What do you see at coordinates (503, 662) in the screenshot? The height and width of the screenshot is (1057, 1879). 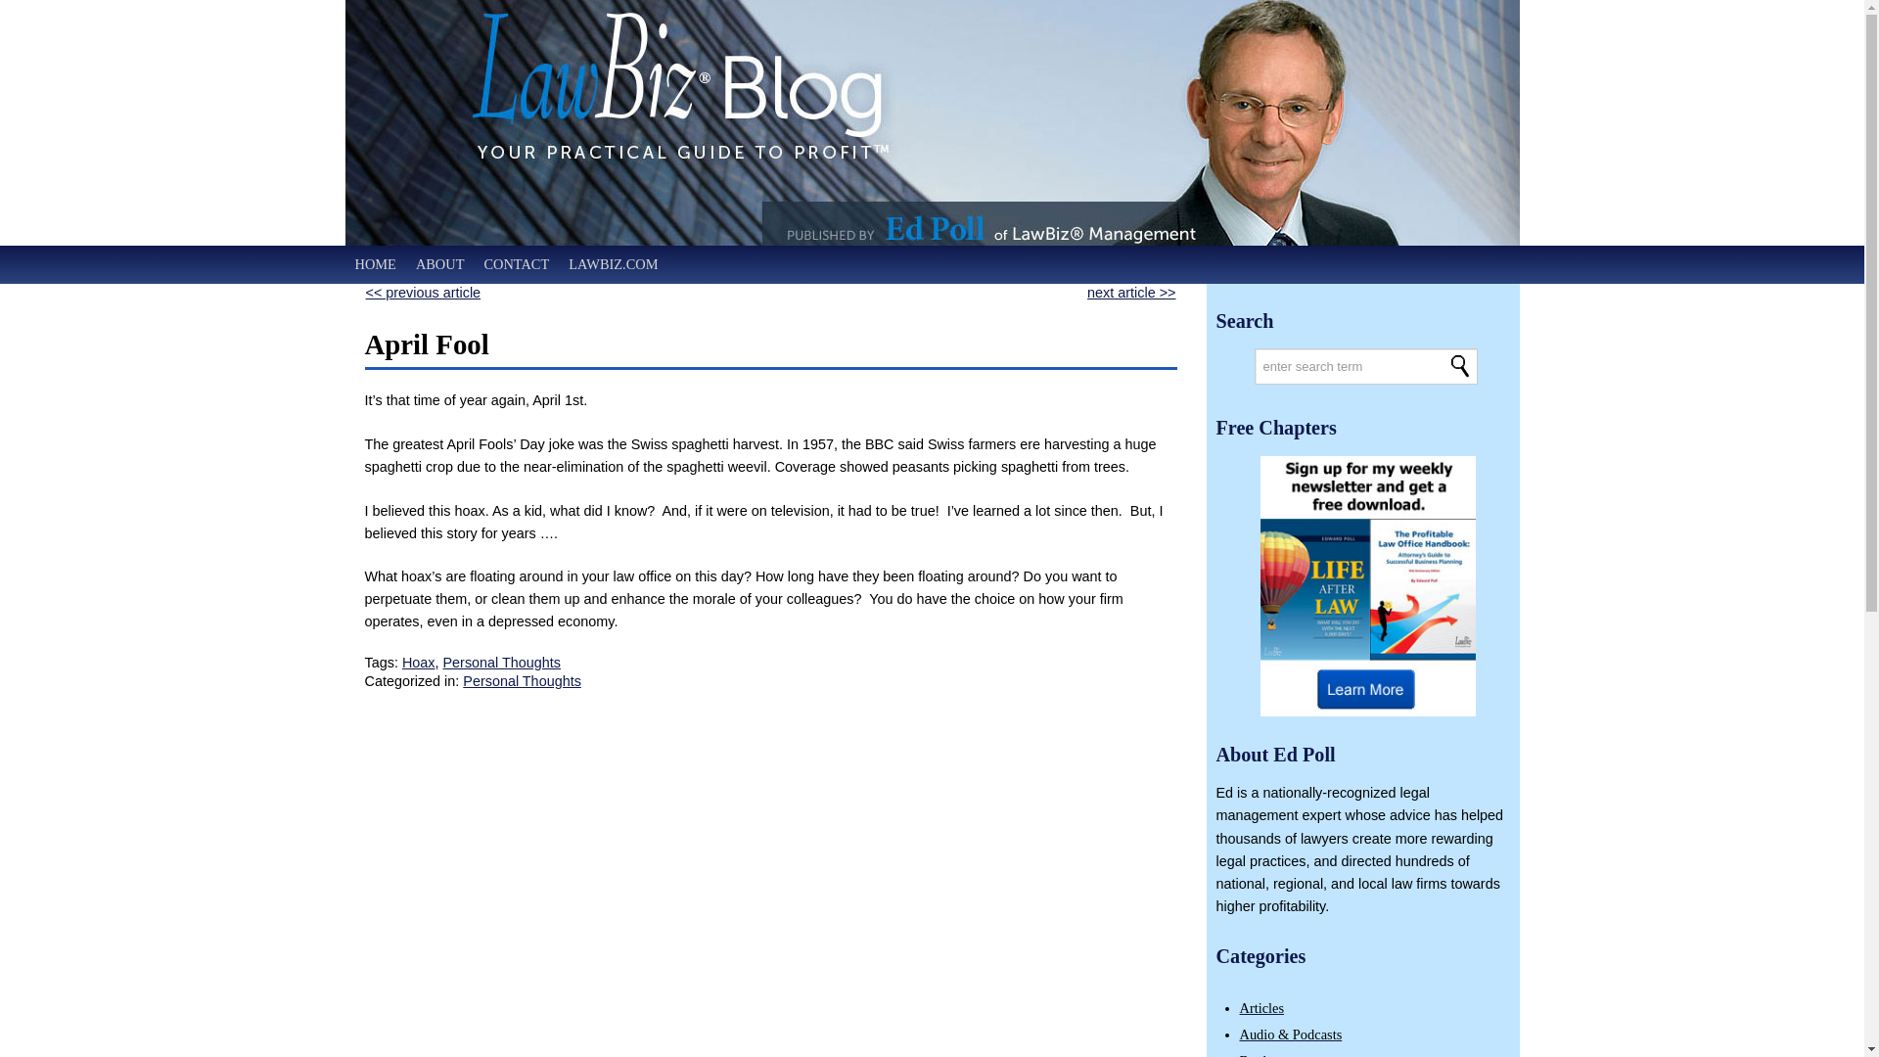 I see `Search` at bounding box center [503, 662].